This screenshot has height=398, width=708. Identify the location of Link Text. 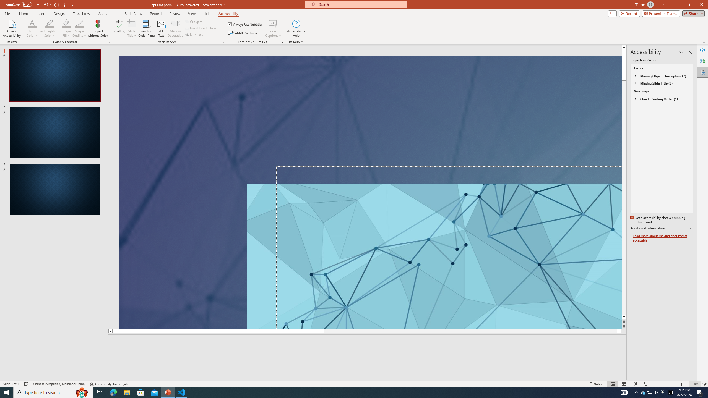
(194, 34).